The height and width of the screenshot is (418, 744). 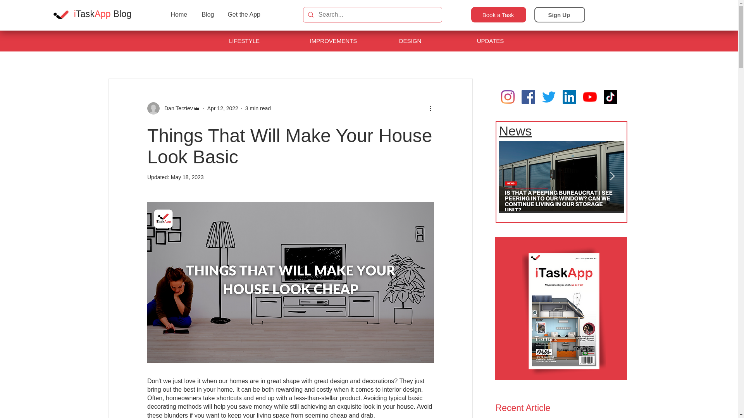 I want to click on DESIGN, so click(x=411, y=41).